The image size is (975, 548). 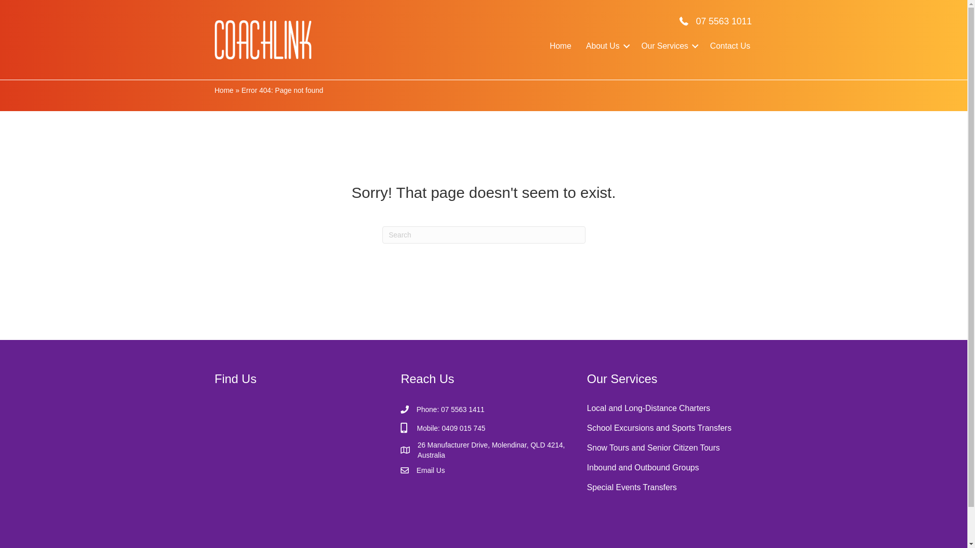 What do you see at coordinates (670, 466) in the screenshot?
I see `Inbound and Outbound Groups` at bounding box center [670, 466].